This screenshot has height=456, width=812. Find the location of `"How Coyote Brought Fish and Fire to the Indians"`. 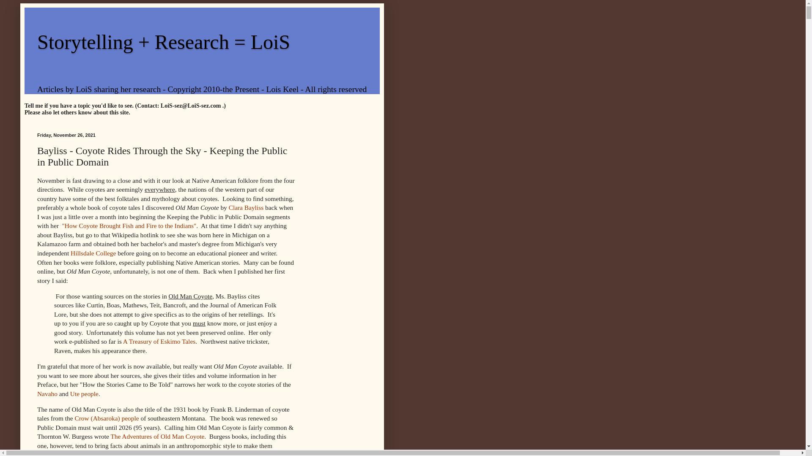

"How Coyote Brought Fish and Fire to the Indians" is located at coordinates (129, 225).